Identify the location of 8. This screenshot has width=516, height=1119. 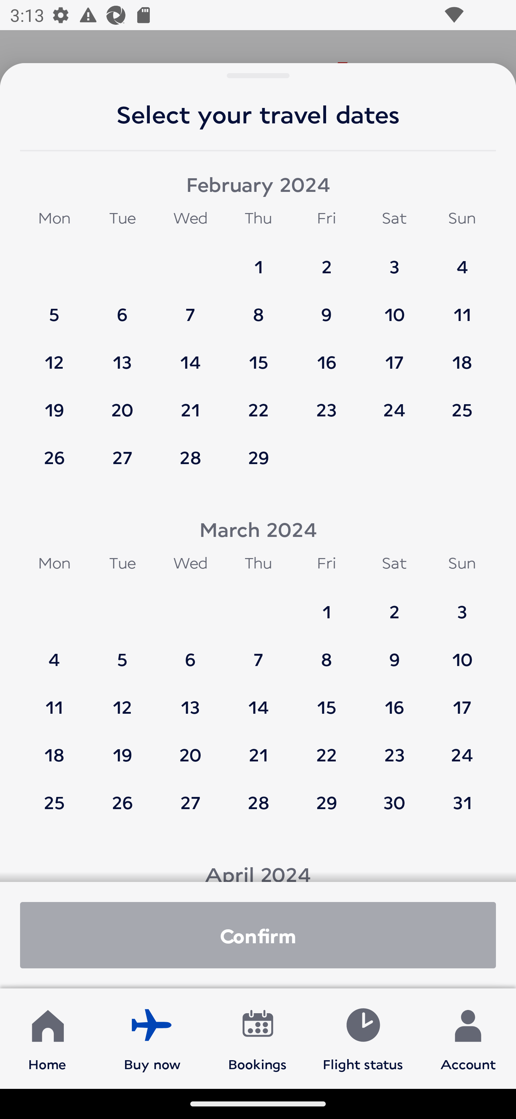
(326, 653).